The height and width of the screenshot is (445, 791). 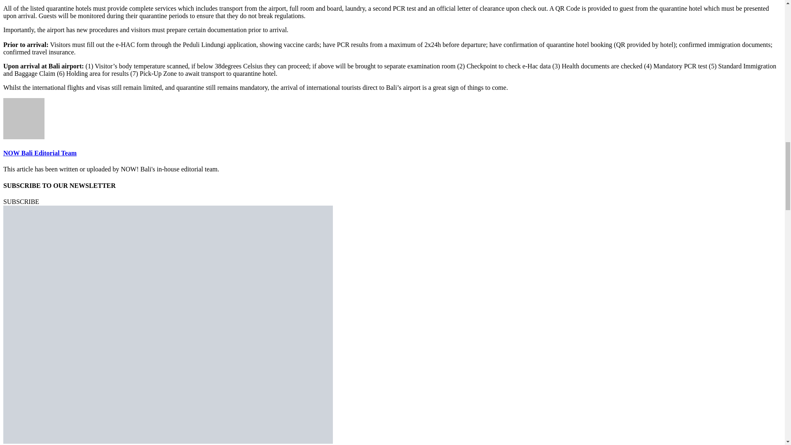 What do you see at coordinates (21, 201) in the screenshot?
I see `SUBSCRIBE` at bounding box center [21, 201].